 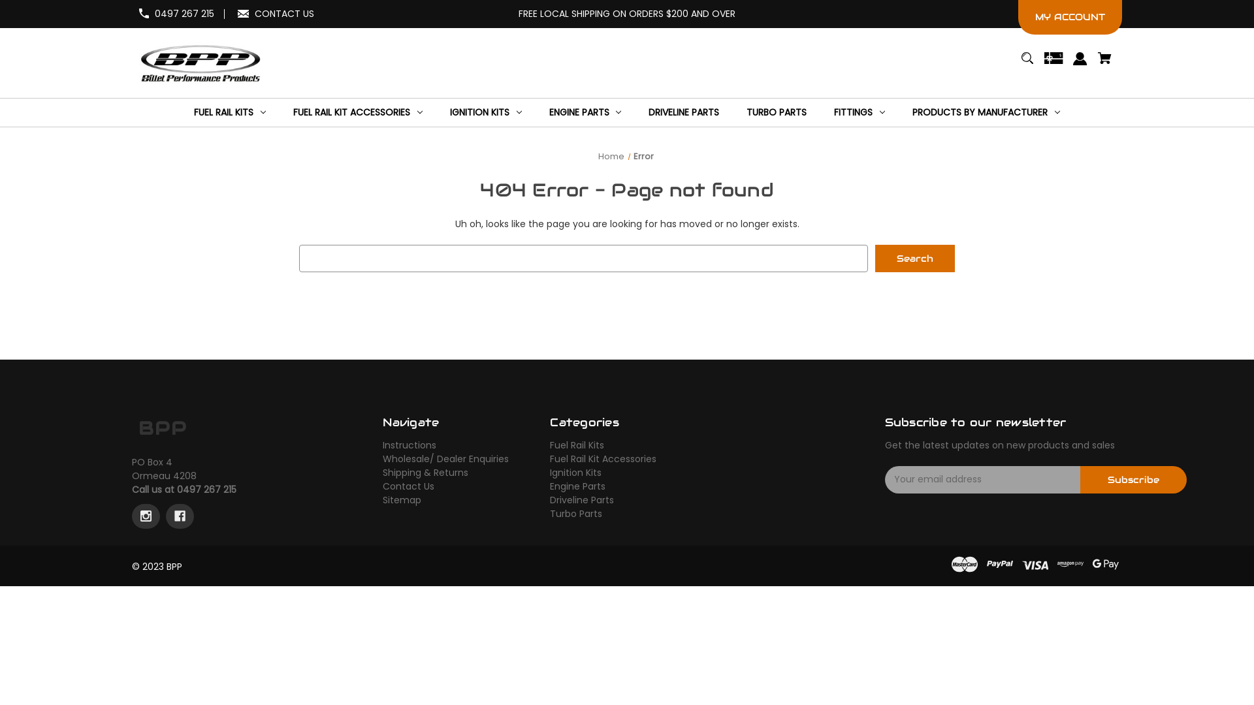 I want to click on Home, so click(x=611, y=157).